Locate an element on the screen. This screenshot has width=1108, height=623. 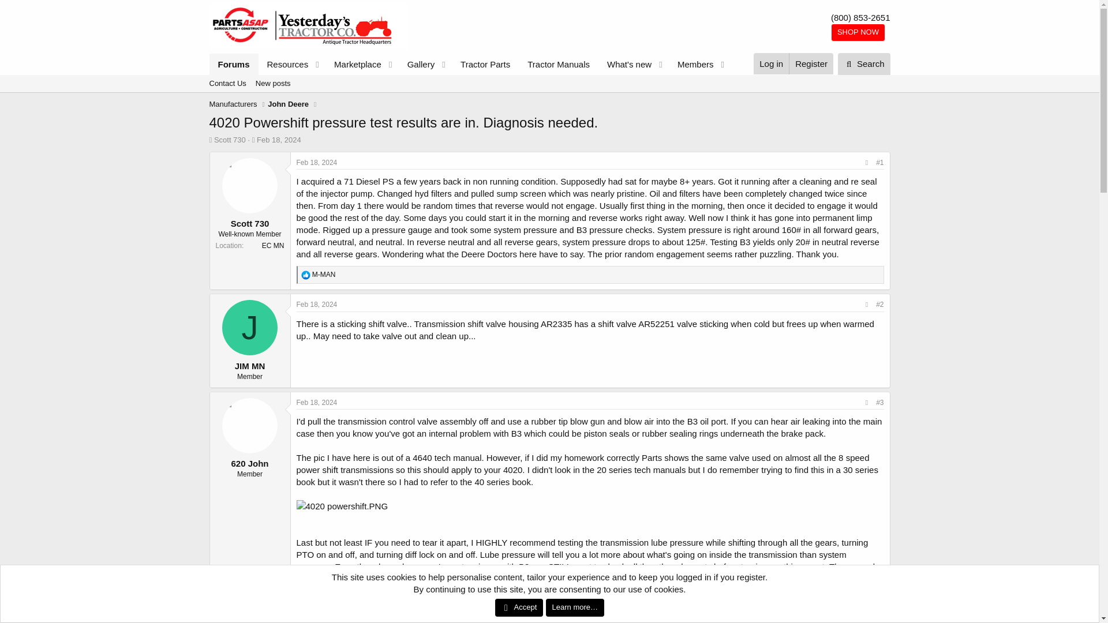
Forums is located at coordinates (625, 63).